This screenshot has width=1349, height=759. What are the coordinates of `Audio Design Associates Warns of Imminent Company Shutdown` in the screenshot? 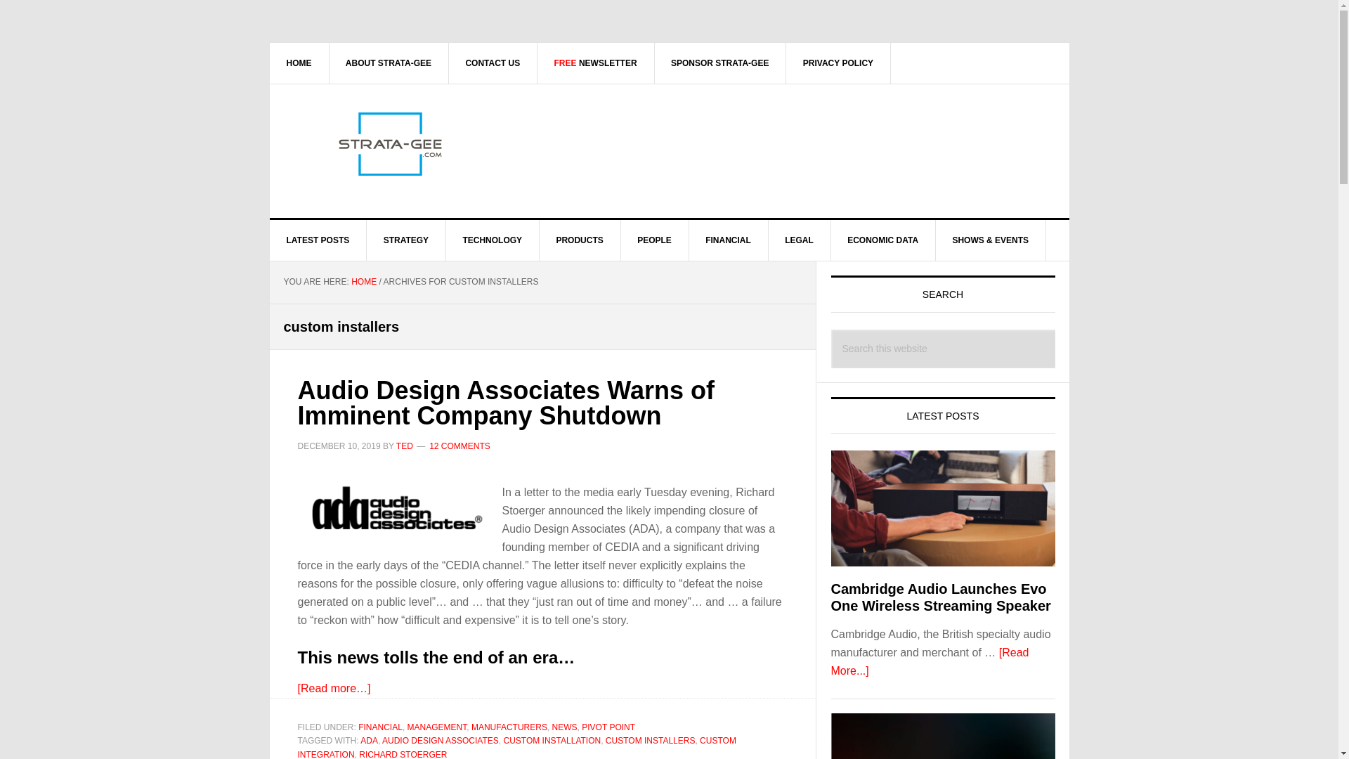 It's located at (506, 402).